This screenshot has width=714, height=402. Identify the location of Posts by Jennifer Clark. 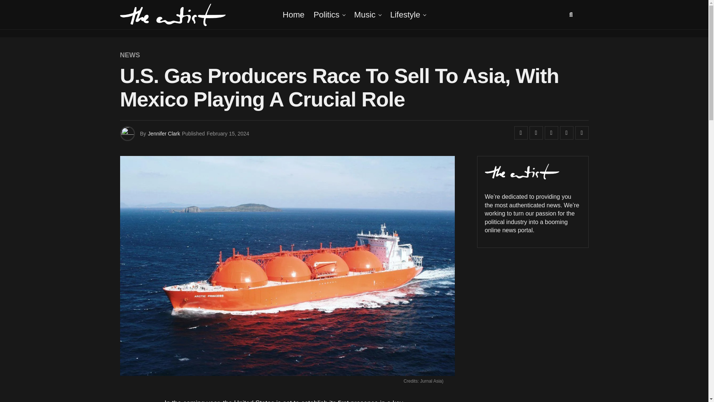
(164, 134).